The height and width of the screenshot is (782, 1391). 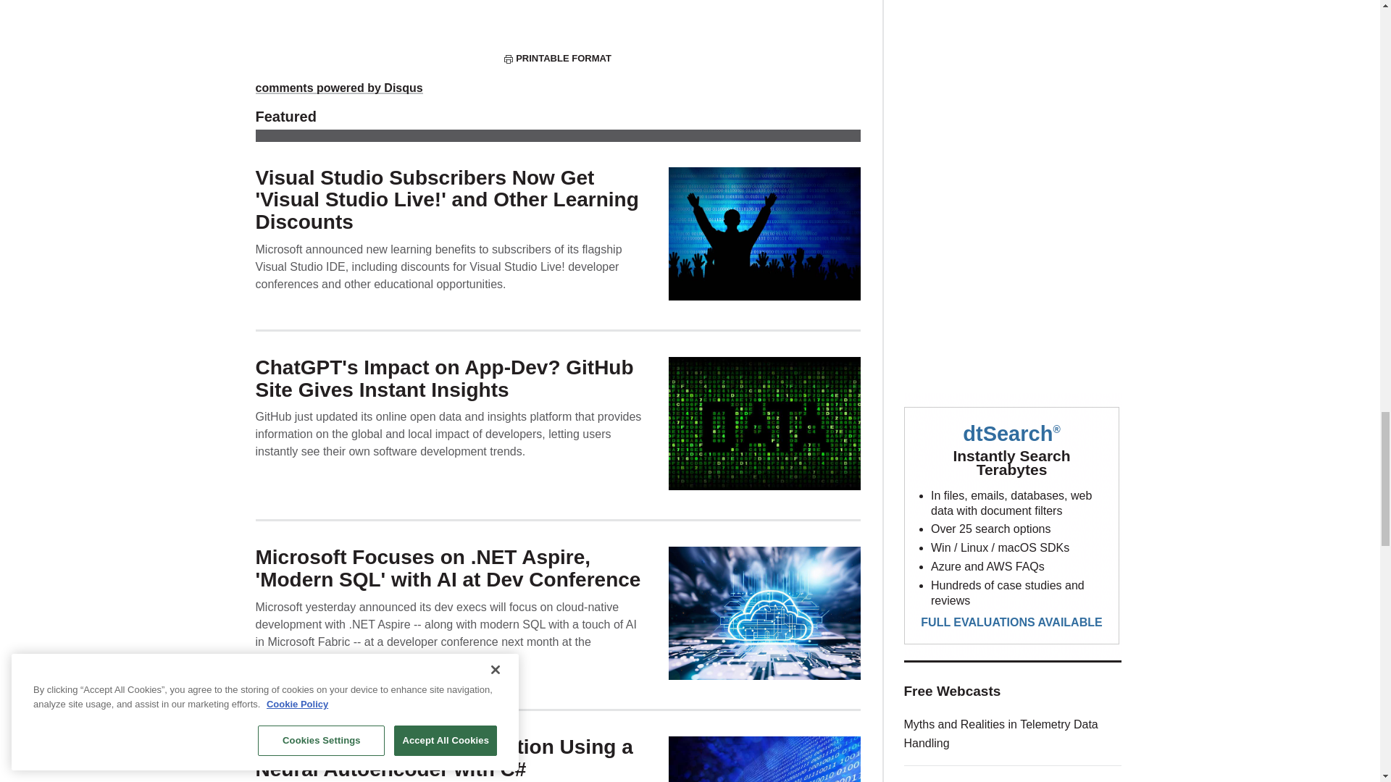 I want to click on 3rd party ad content, so click(x=1013, y=265).